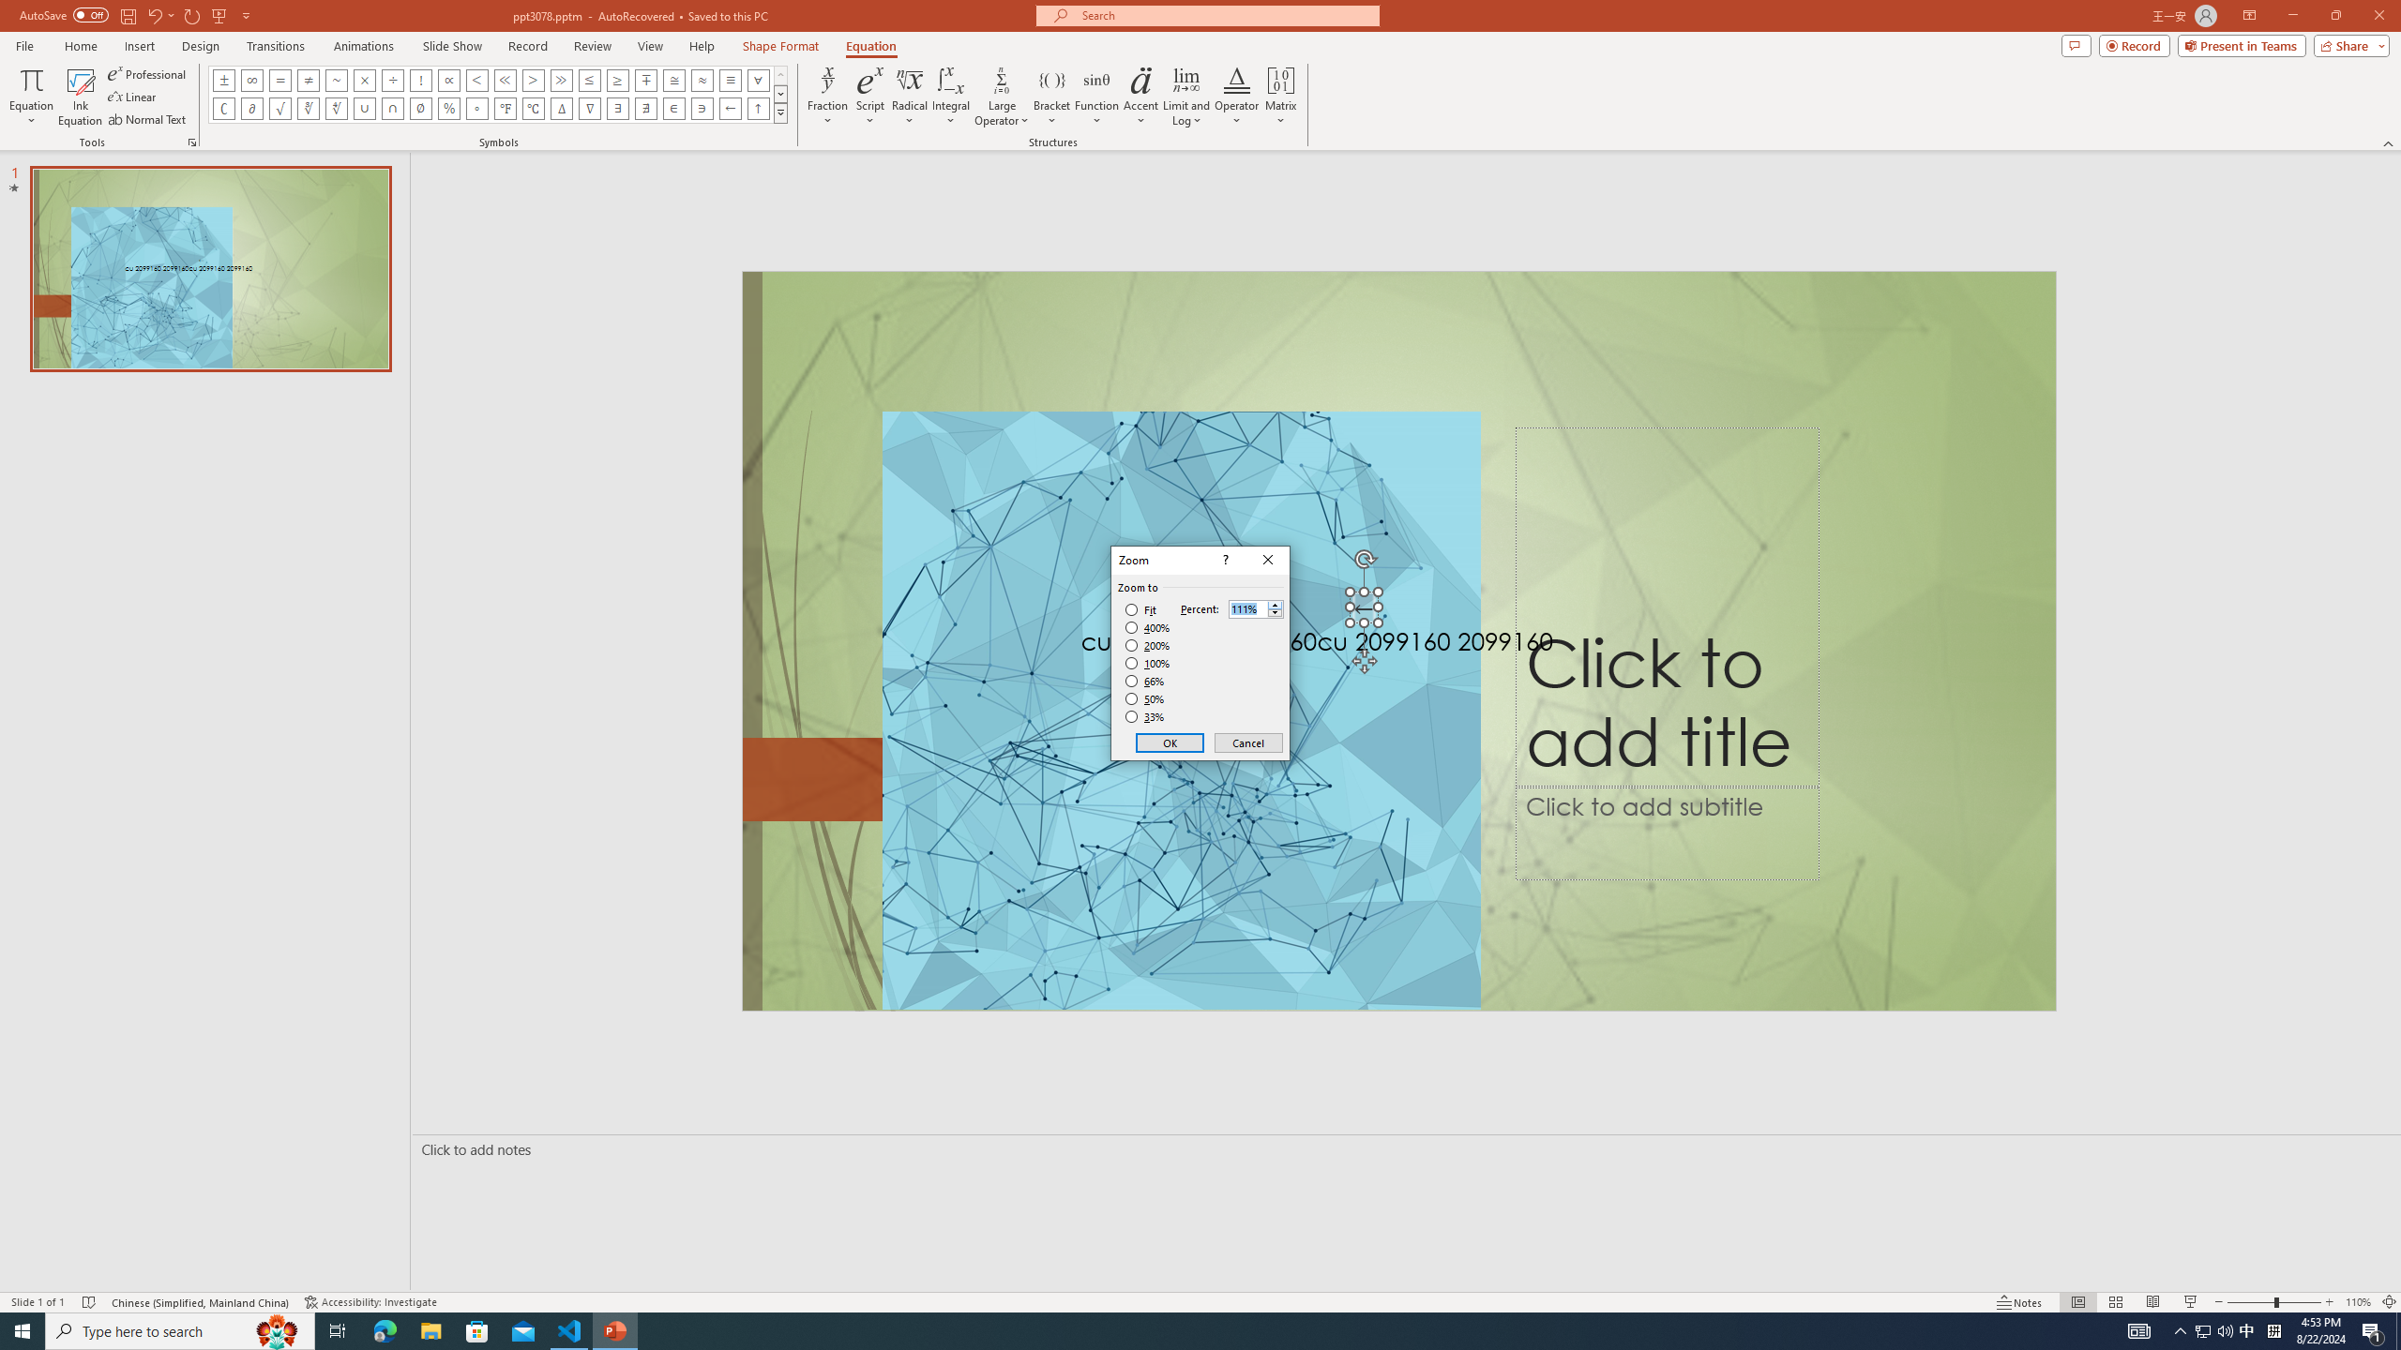 This screenshot has height=1350, width=2401. Describe the element at coordinates (1146, 699) in the screenshot. I see `50%` at that location.